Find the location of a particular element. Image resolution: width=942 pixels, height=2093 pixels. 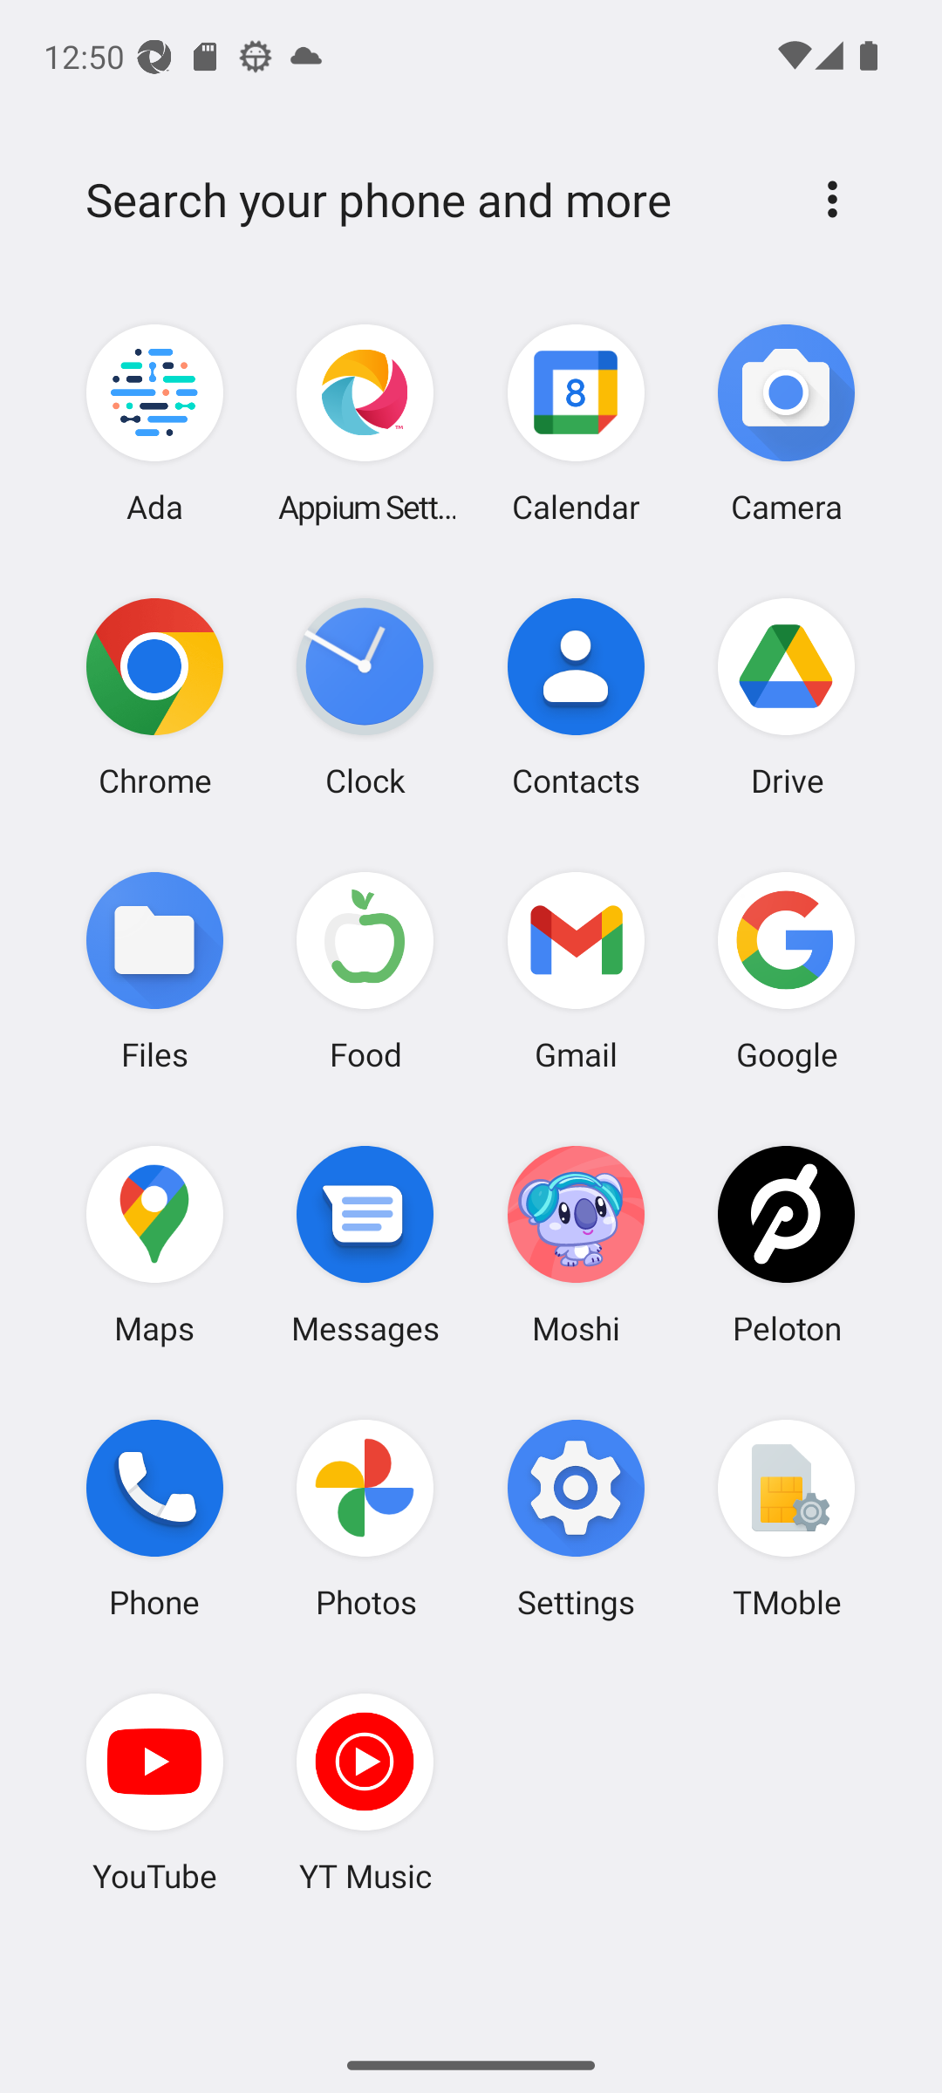

Google is located at coordinates (786, 970).